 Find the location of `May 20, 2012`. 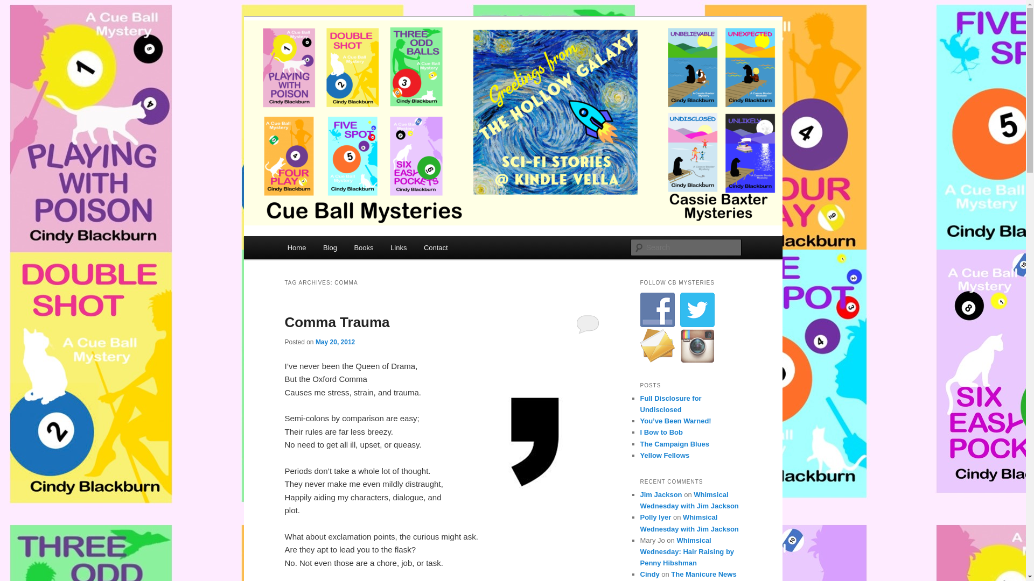

May 20, 2012 is located at coordinates (335, 341).